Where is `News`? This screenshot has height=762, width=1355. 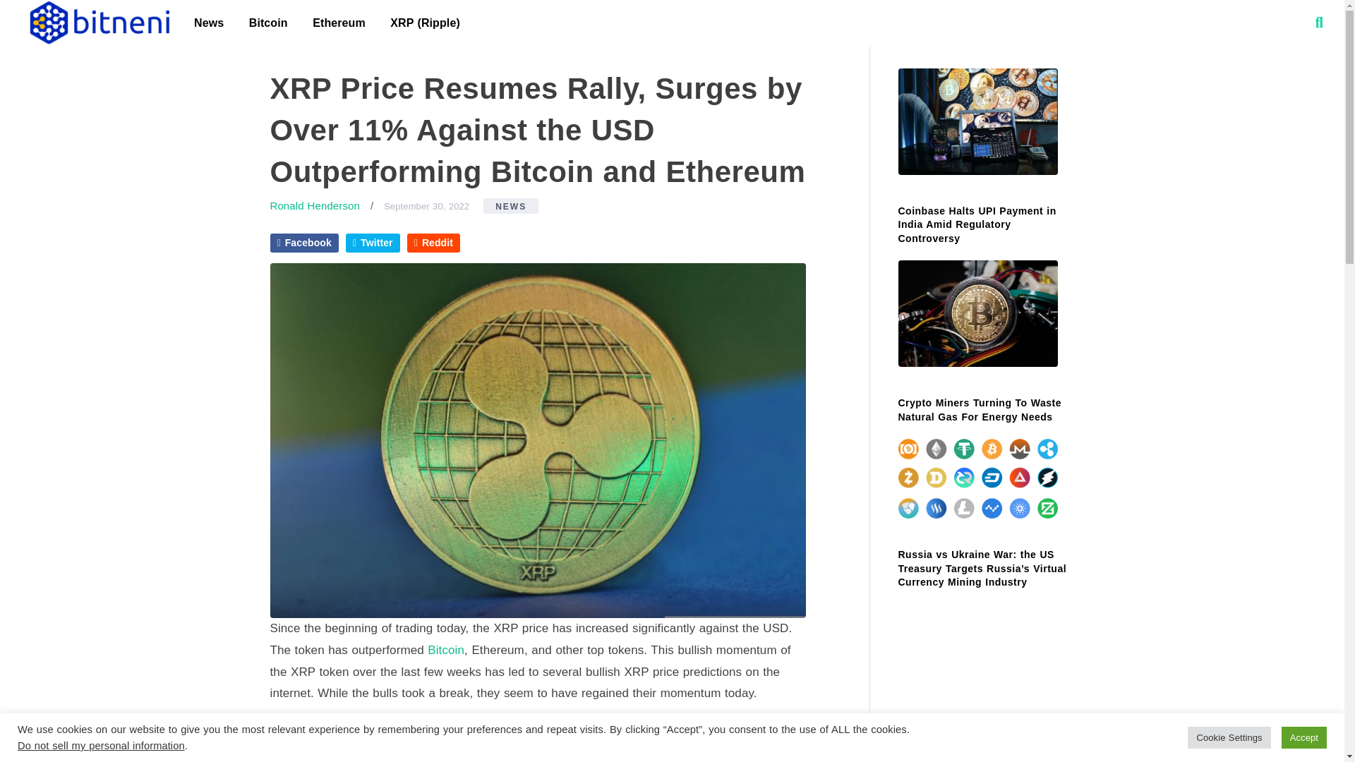
News is located at coordinates (209, 23).